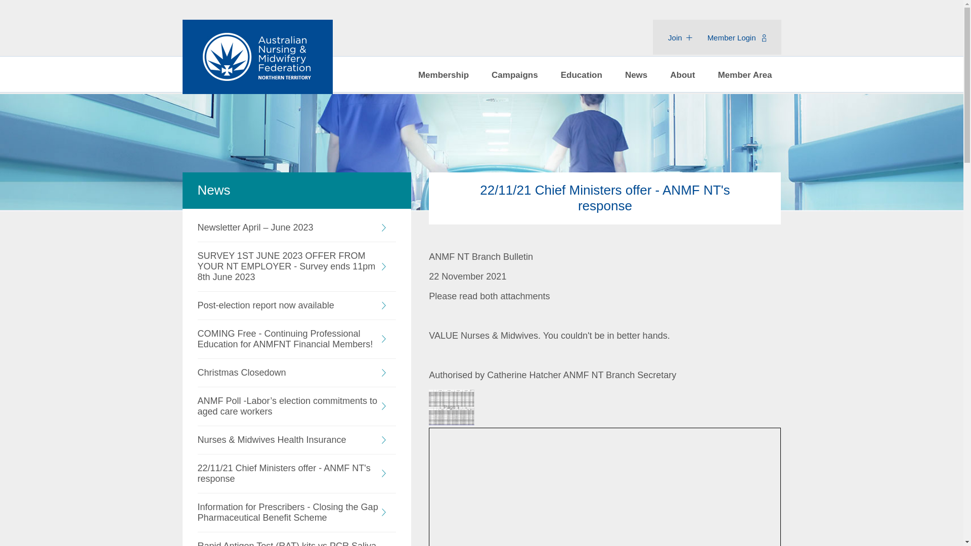 Image resolution: width=971 pixels, height=546 pixels. What do you see at coordinates (683, 75) in the screenshot?
I see `About` at bounding box center [683, 75].